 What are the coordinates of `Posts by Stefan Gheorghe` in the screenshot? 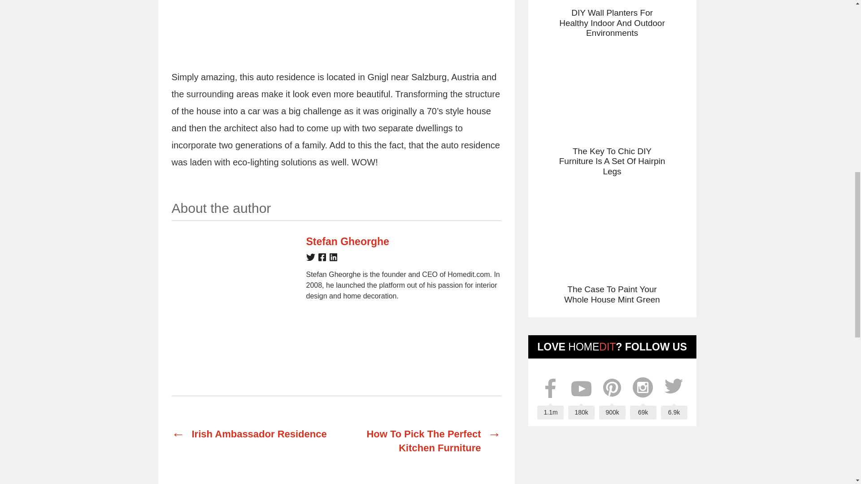 It's located at (347, 241).